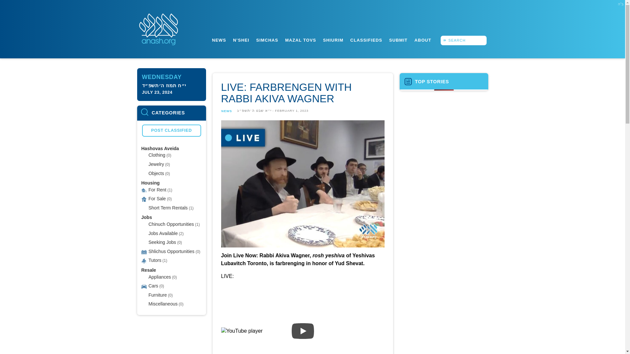 The image size is (630, 354). I want to click on CLASSIFIEDS, so click(366, 40).